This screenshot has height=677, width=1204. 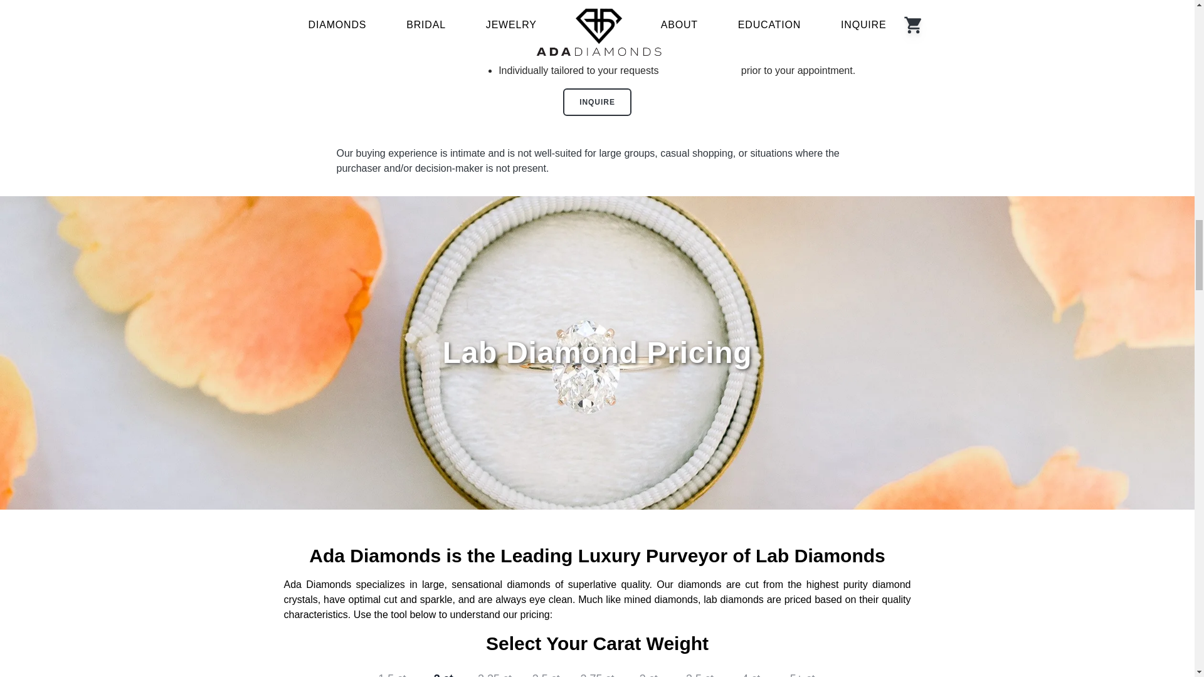 I want to click on 2.25 ct, so click(x=494, y=671).